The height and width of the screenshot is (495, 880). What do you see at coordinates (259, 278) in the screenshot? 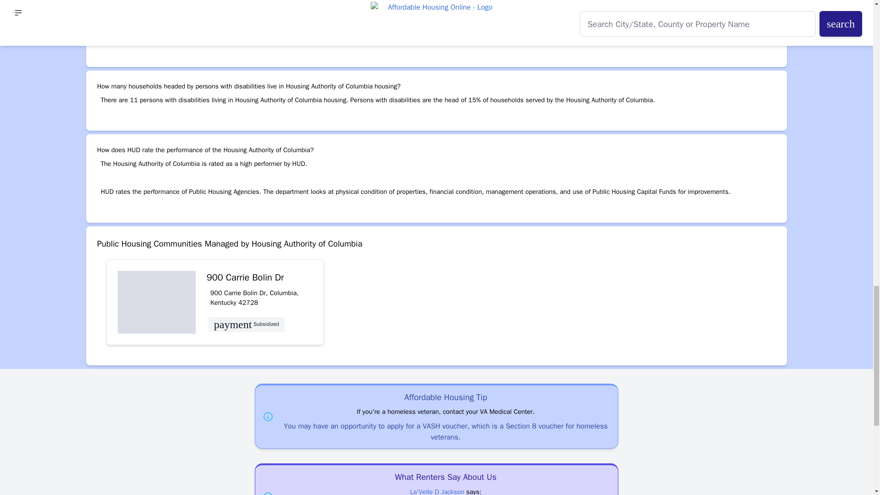
I see `900 Carrie Bolin Dr` at bounding box center [259, 278].